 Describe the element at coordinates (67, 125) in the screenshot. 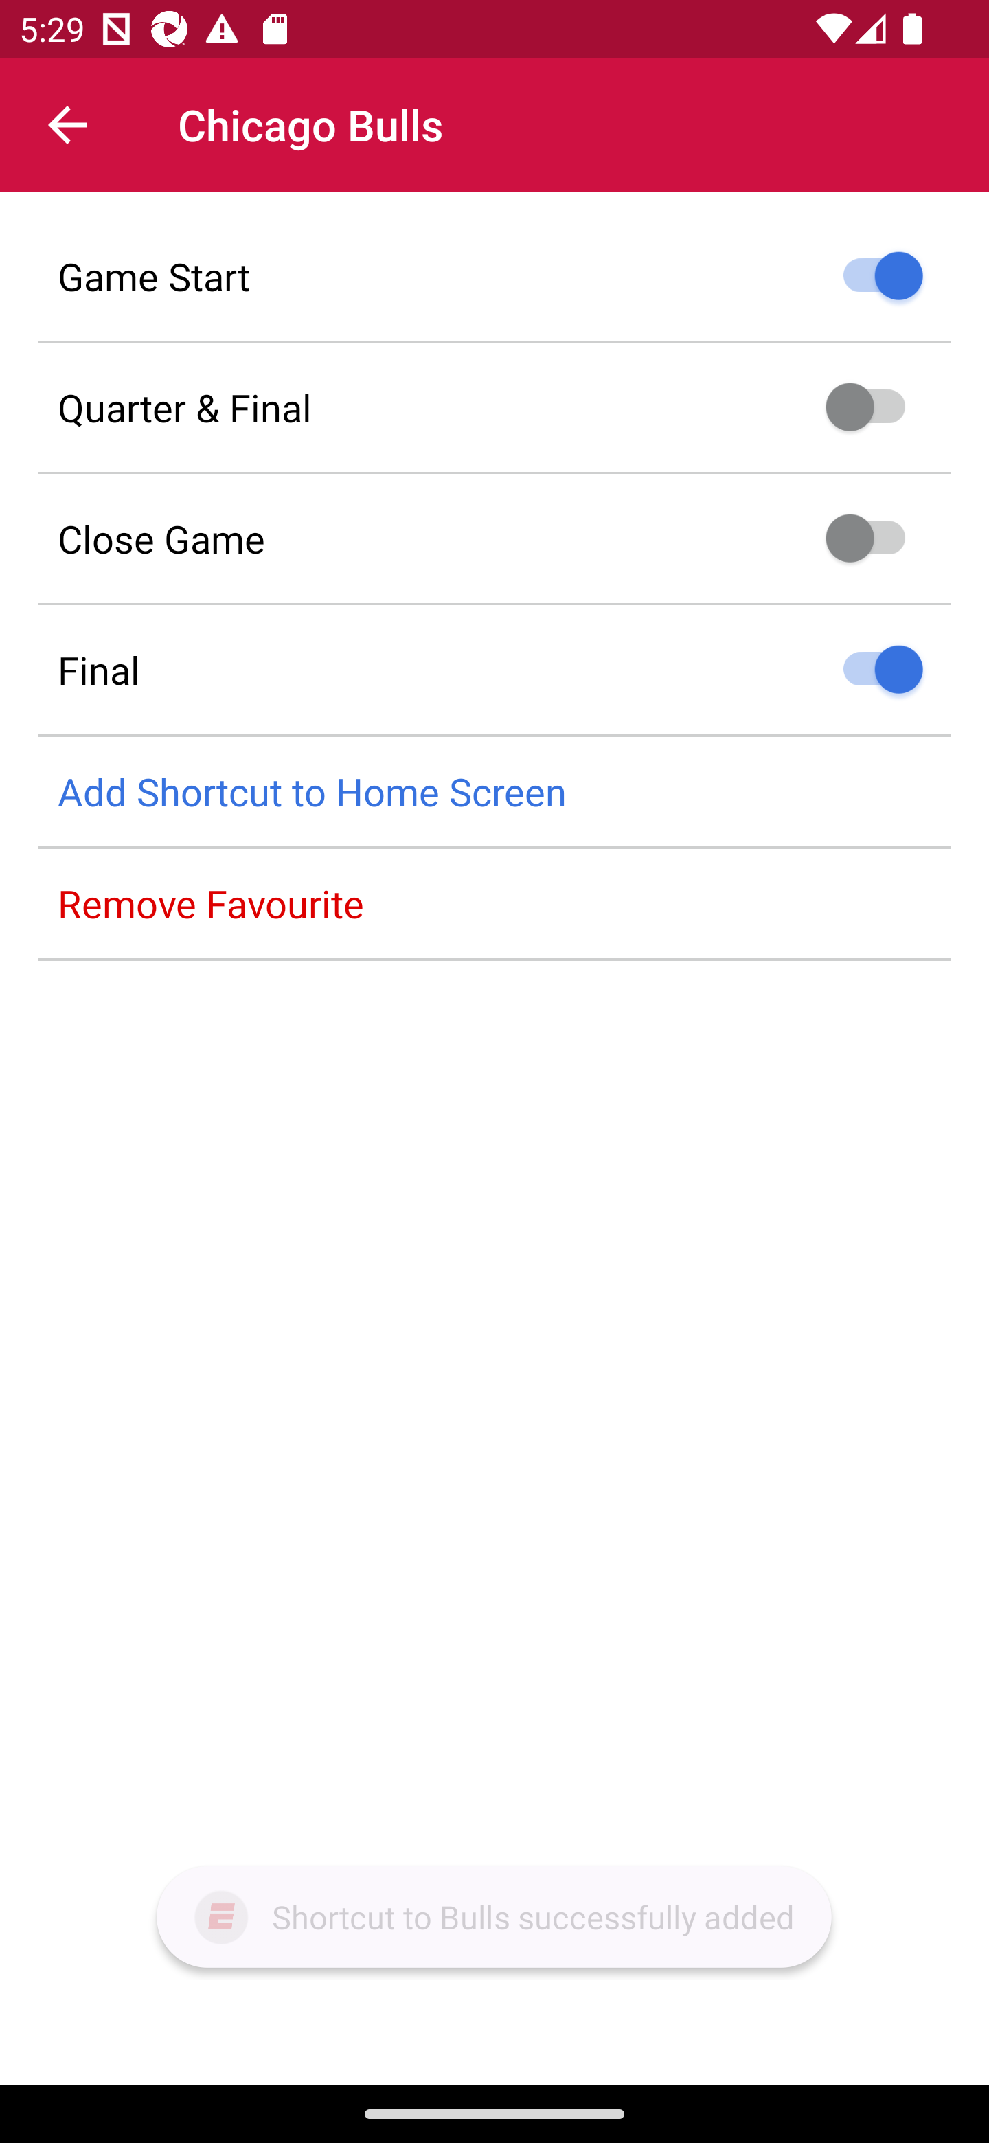

I see `Navigate up` at that location.